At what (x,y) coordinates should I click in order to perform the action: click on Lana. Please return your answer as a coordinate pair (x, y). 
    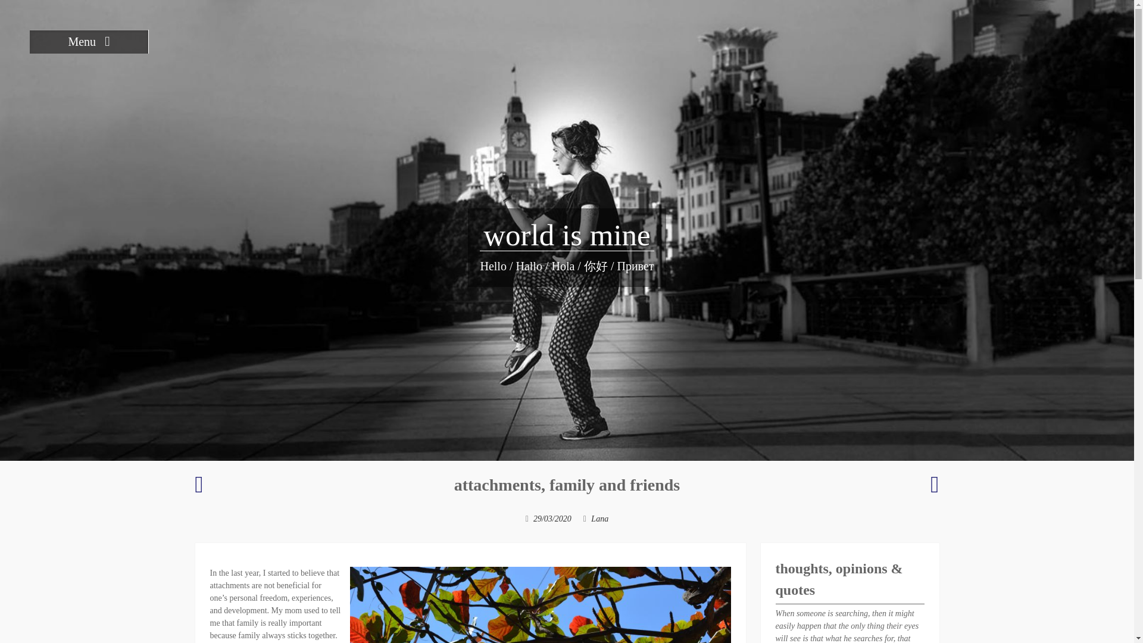
    Looking at the image, I should click on (599, 519).